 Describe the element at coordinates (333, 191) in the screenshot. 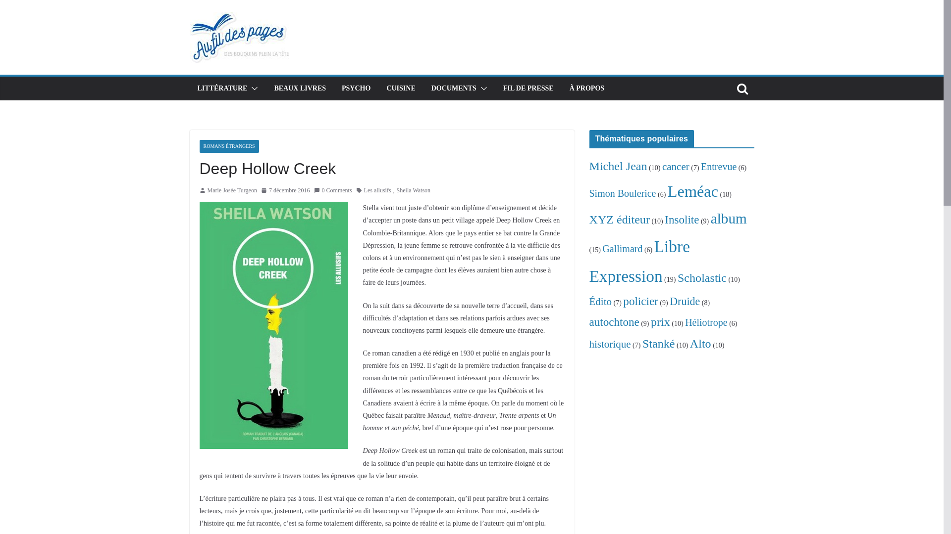

I see `0 Comments` at that location.